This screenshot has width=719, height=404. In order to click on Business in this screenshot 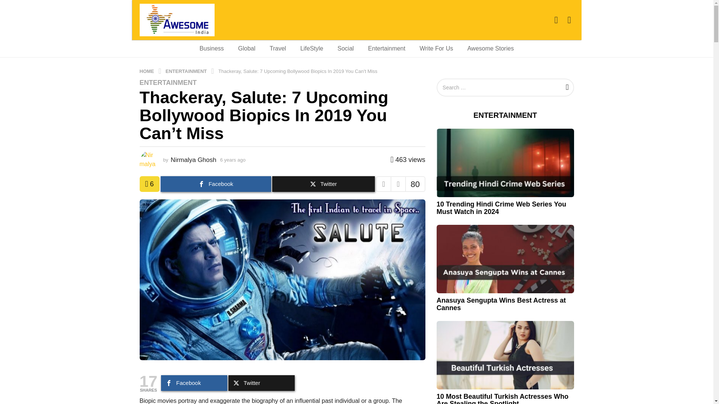, I will do `click(212, 49)`.